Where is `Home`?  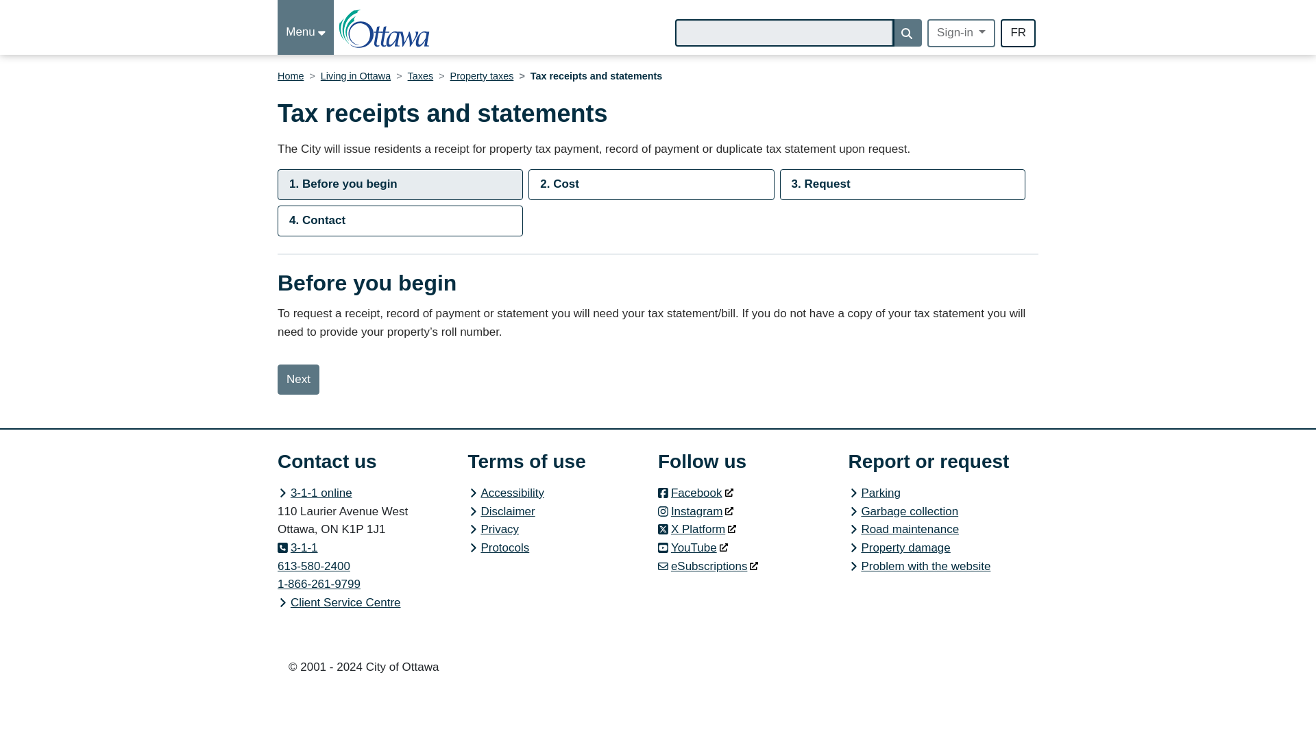 Home is located at coordinates (291, 75).